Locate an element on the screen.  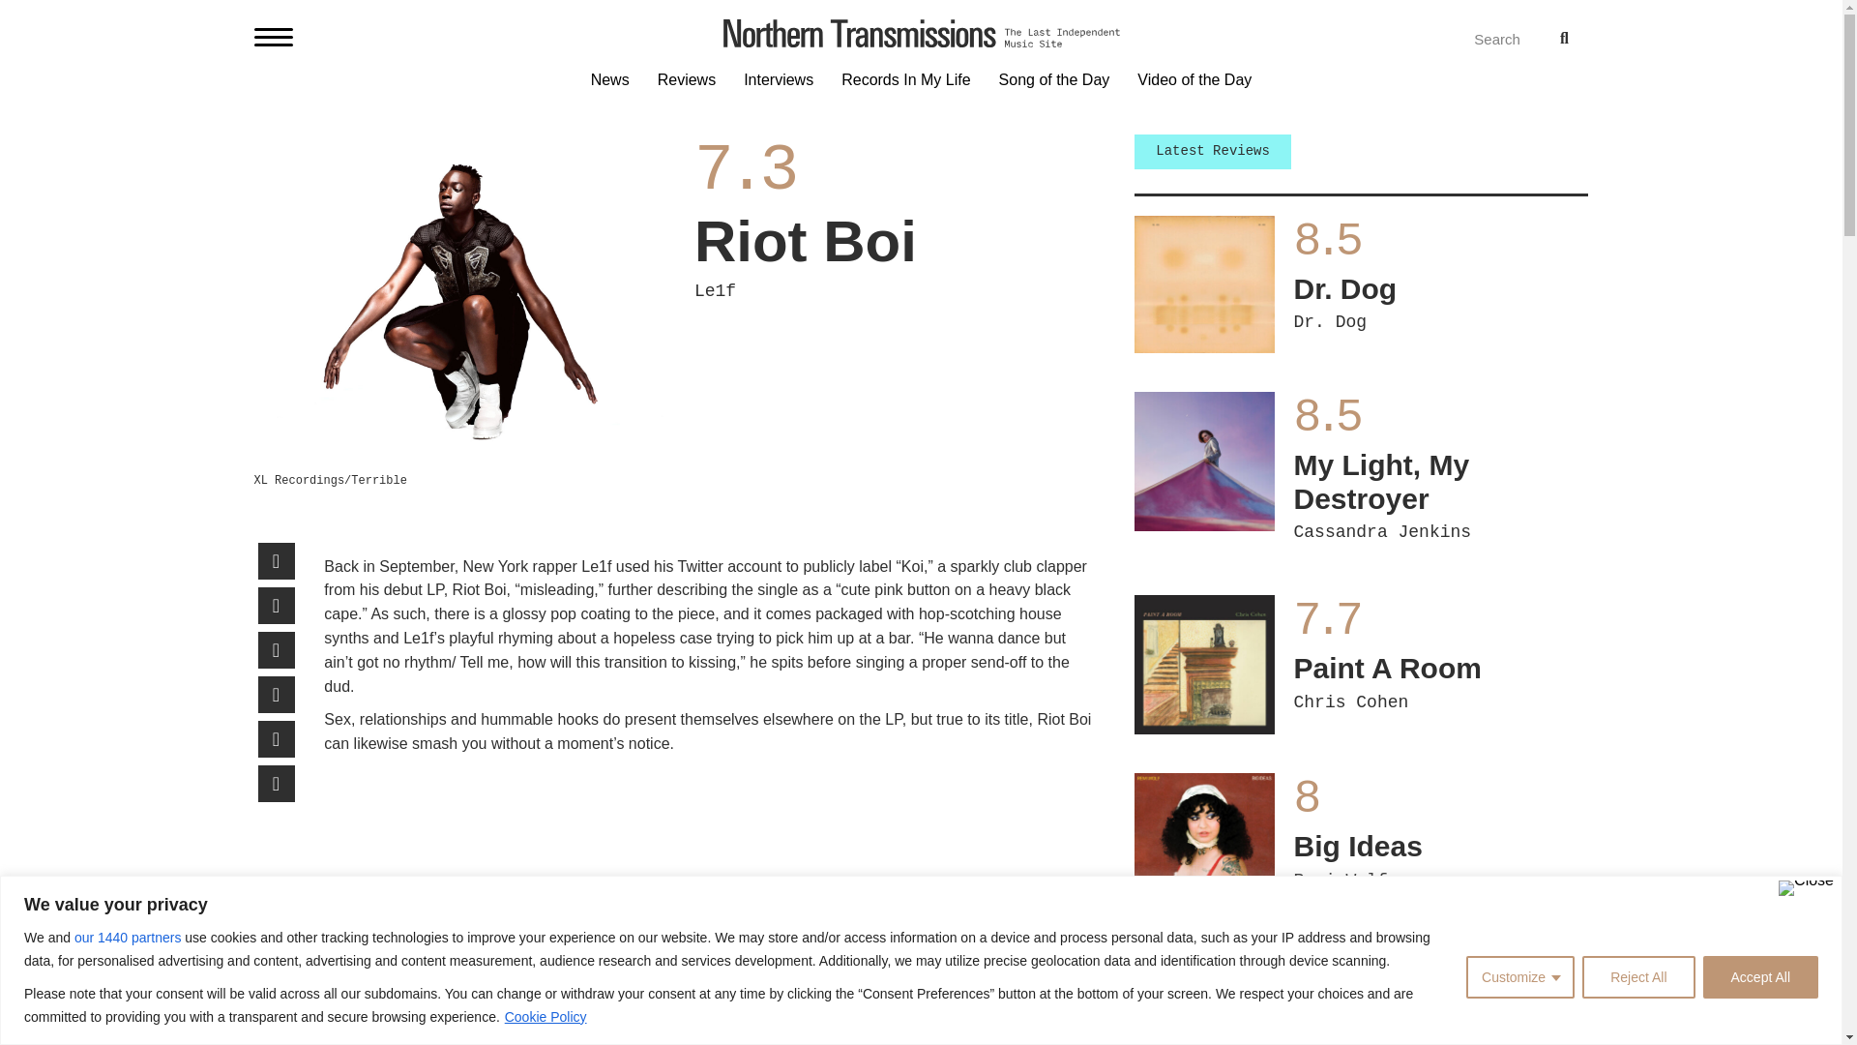
Cookie Policy is located at coordinates (545, 1016).